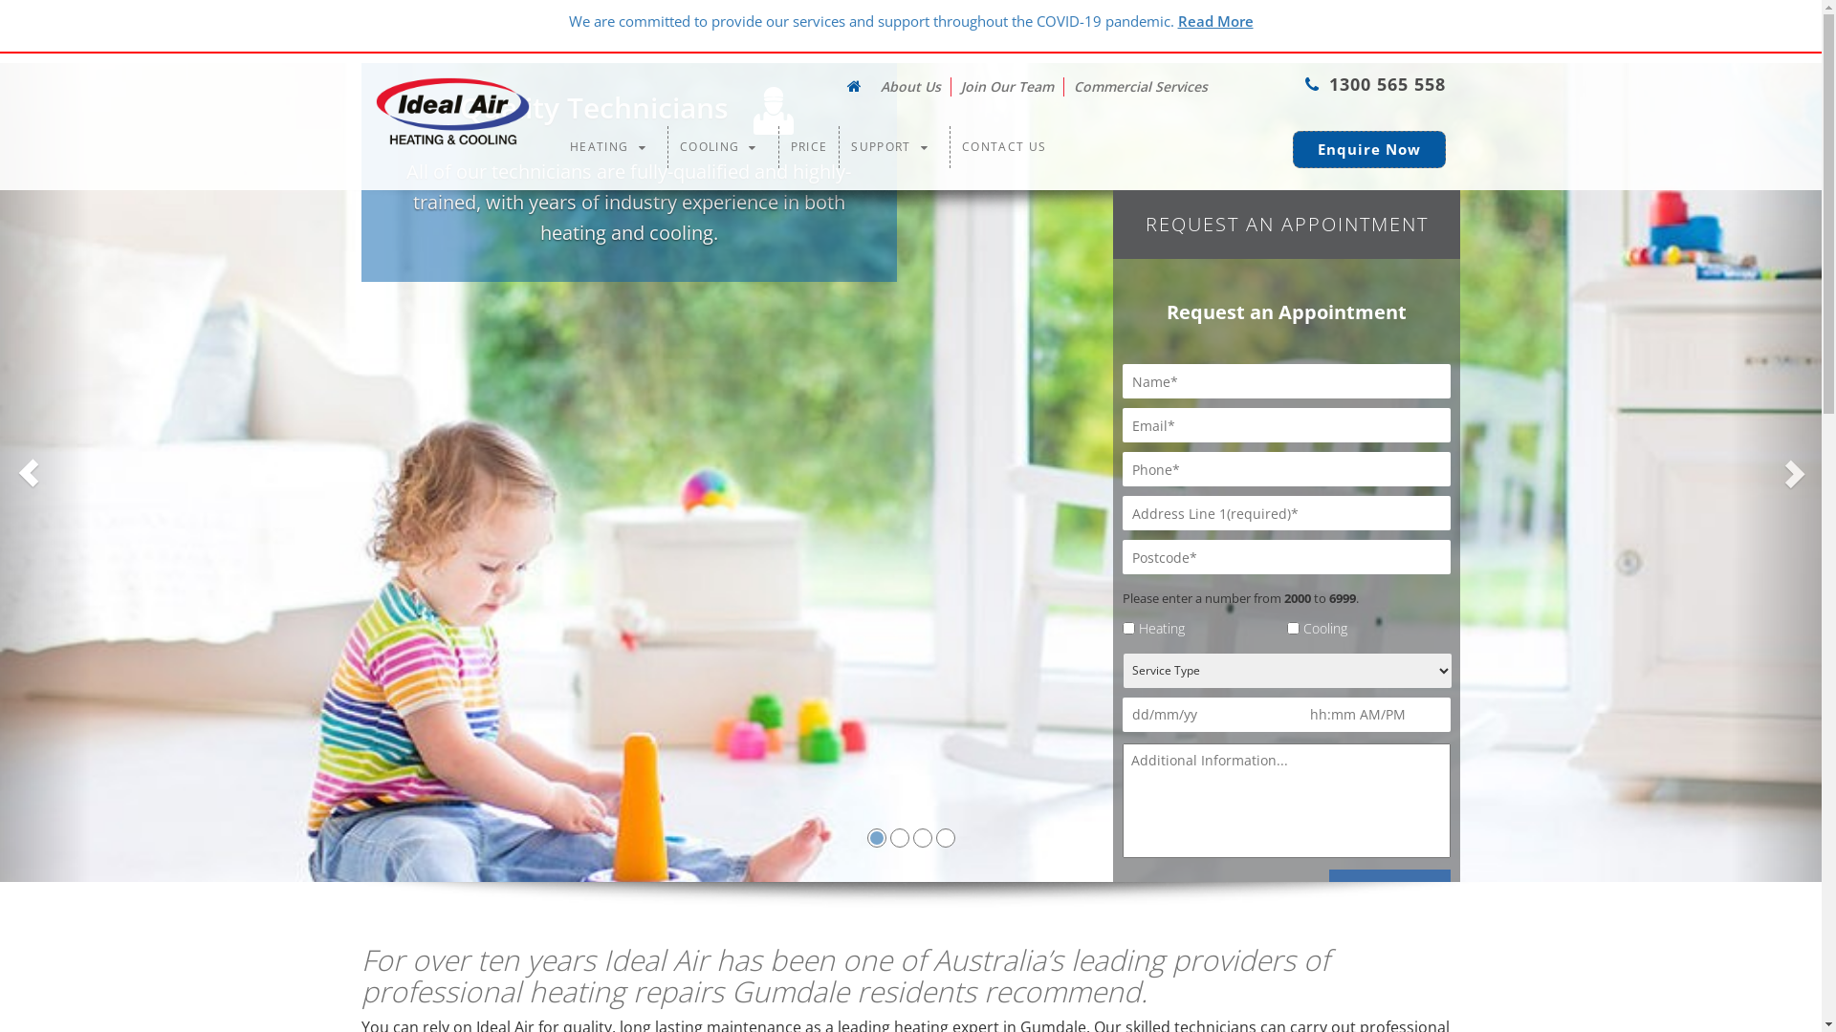  Describe the element at coordinates (1216, 21) in the screenshot. I see `Read More` at that location.